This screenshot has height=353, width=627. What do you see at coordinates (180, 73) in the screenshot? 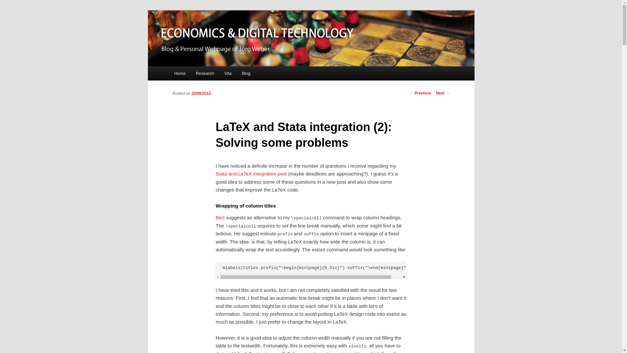
I see `Home` at bounding box center [180, 73].